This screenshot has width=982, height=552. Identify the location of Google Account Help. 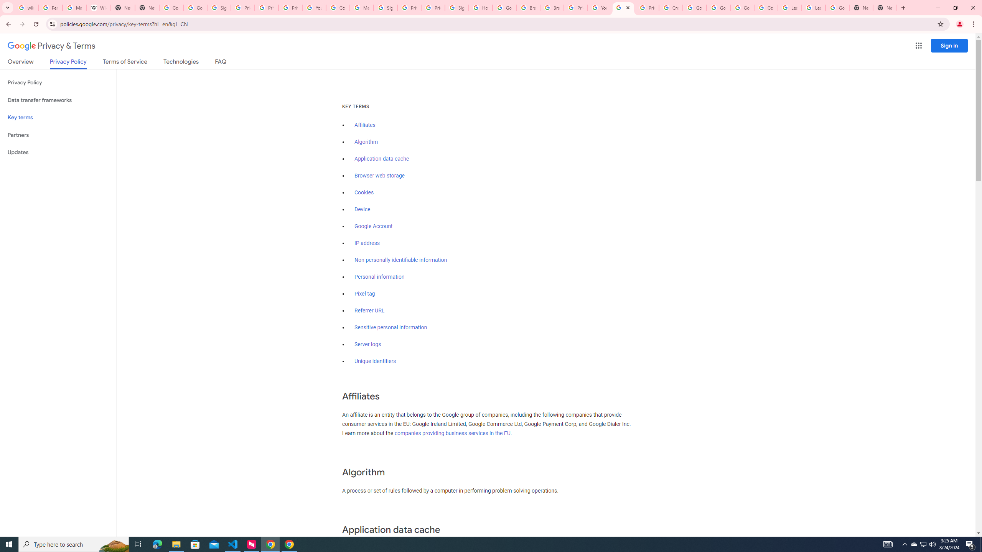
(742, 8).